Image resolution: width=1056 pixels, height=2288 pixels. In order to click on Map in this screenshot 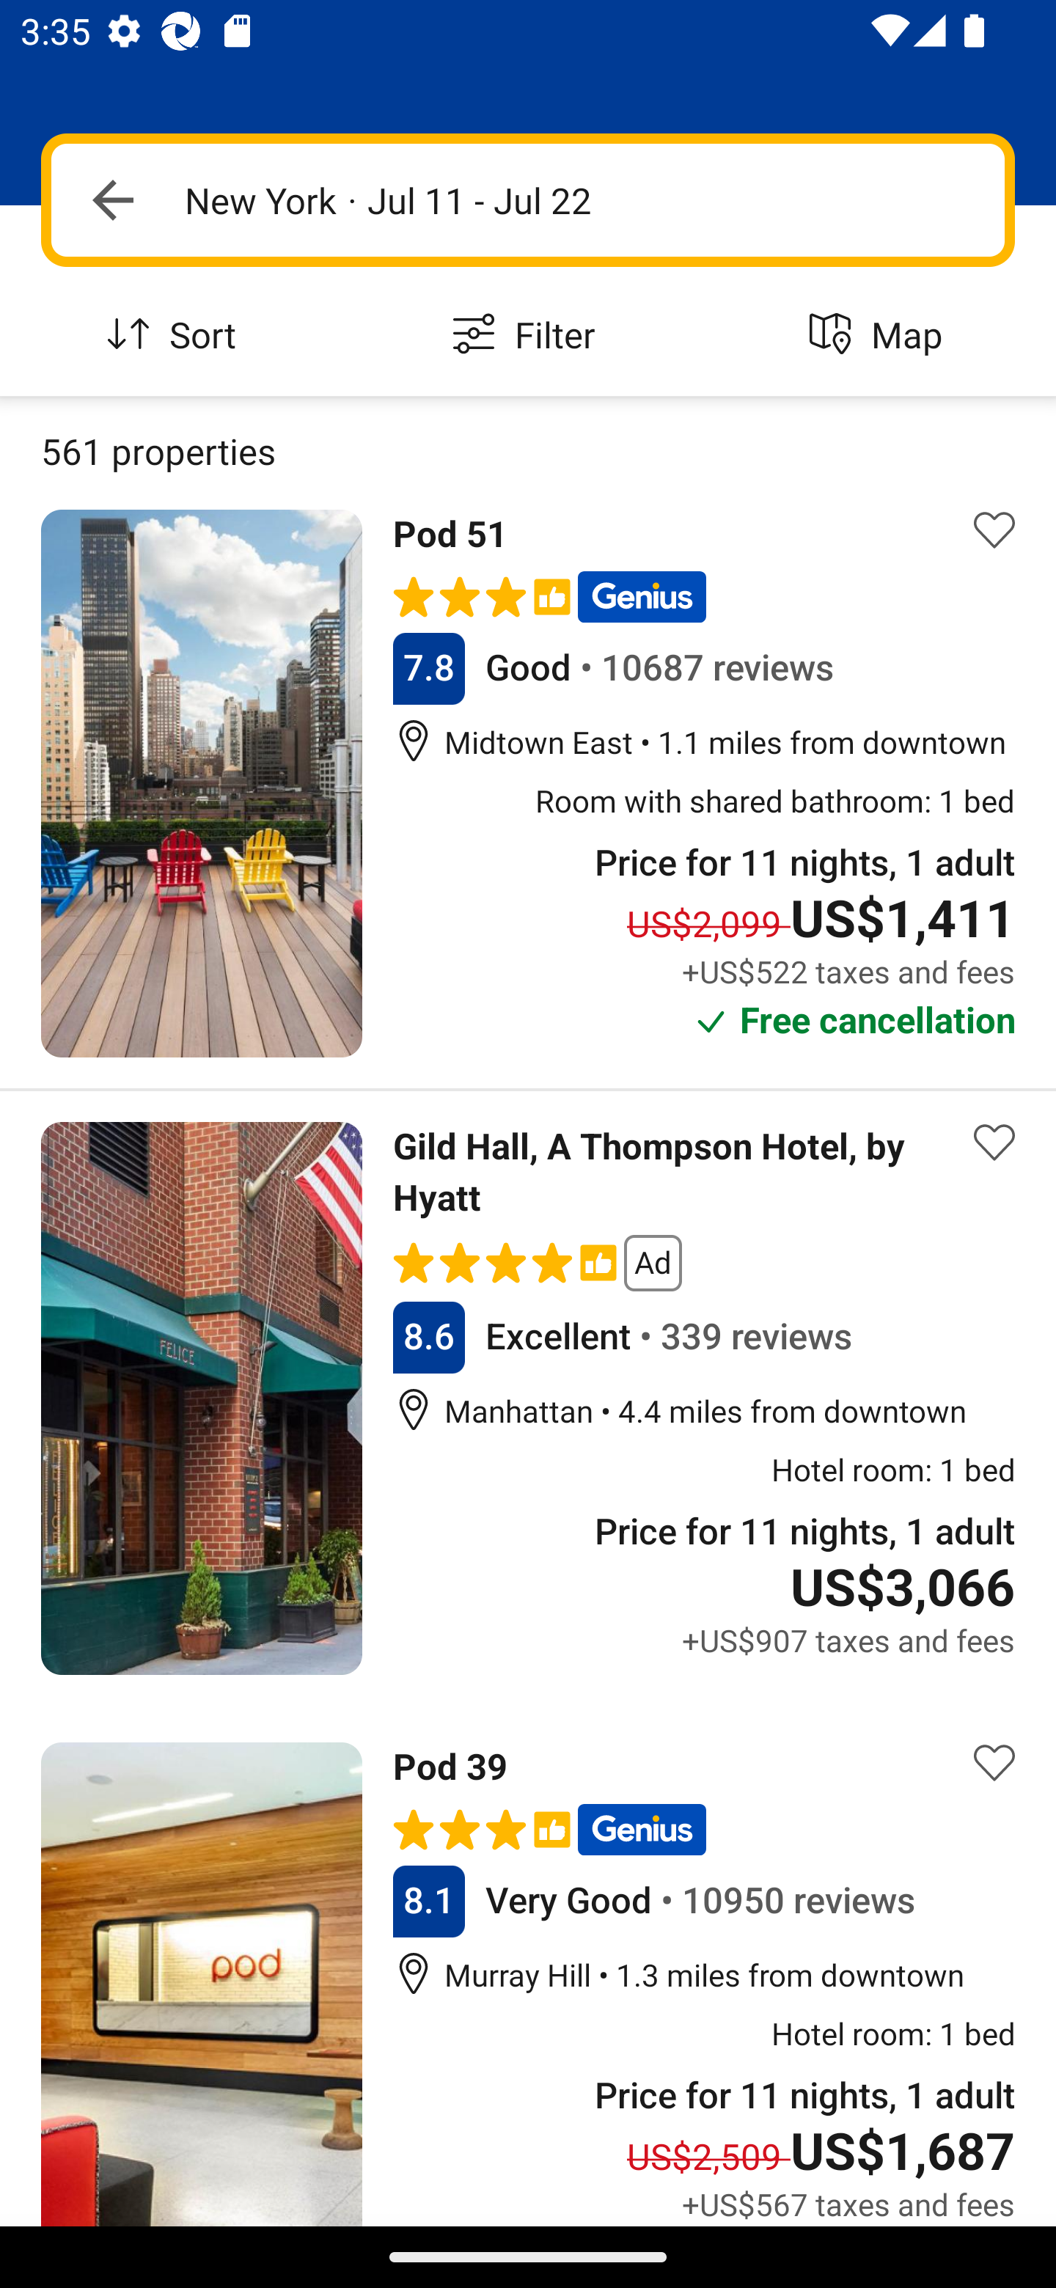, I will do `click(880, 336)`.